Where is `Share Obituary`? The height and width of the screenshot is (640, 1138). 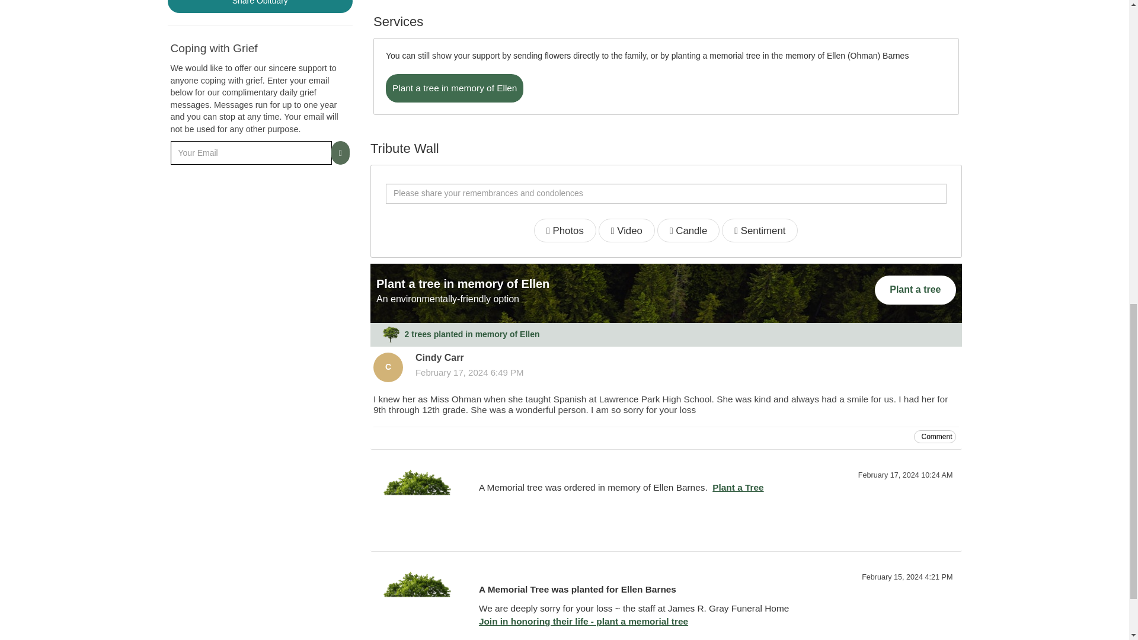
Share Obituary is located at coordinates (260, 6).